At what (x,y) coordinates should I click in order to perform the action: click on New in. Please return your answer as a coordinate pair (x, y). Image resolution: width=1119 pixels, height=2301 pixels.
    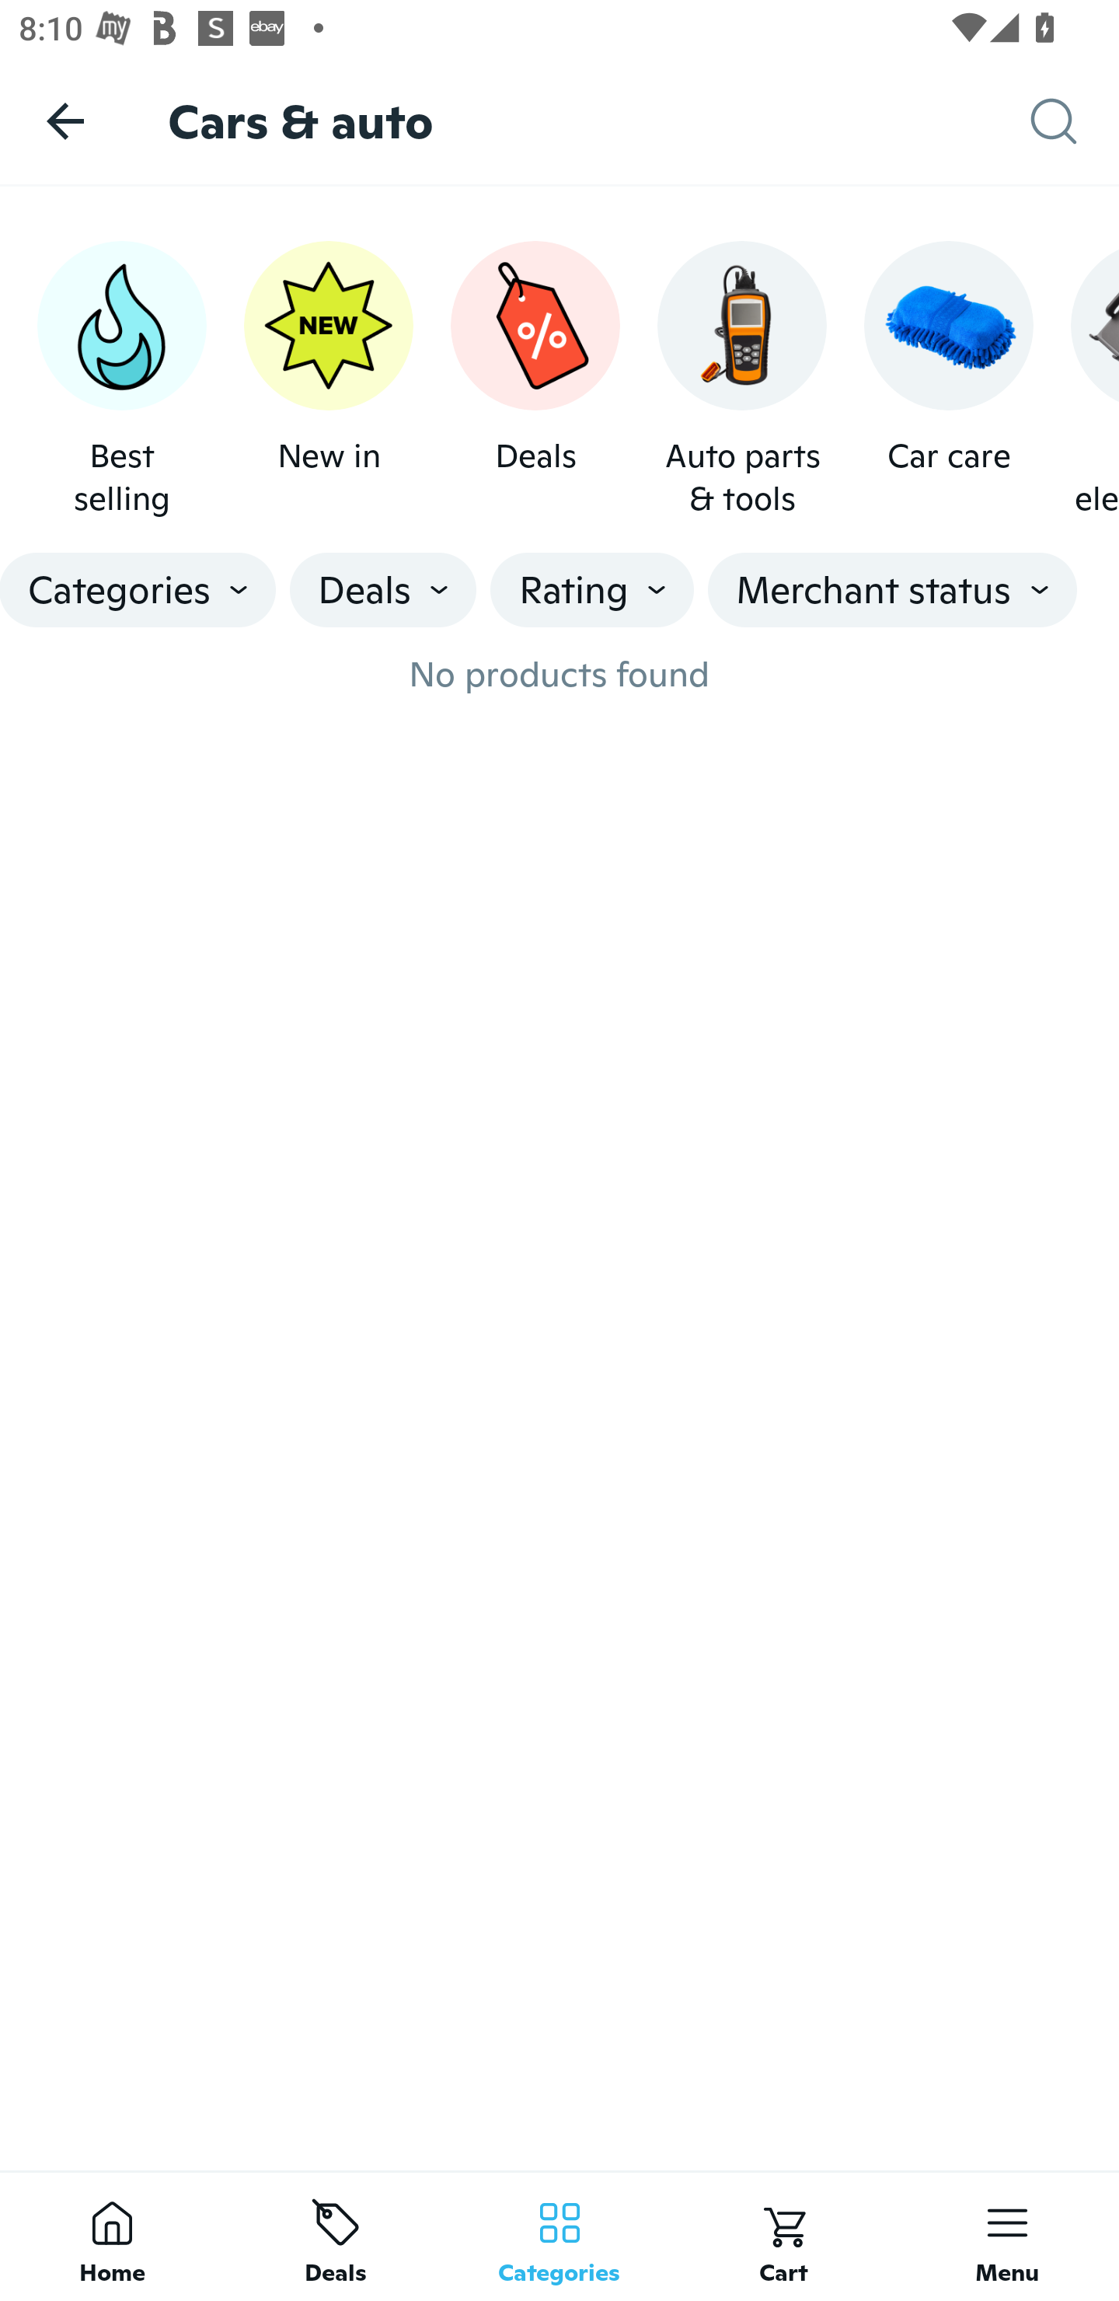
    Looking at the image, I should click on (328, 380).